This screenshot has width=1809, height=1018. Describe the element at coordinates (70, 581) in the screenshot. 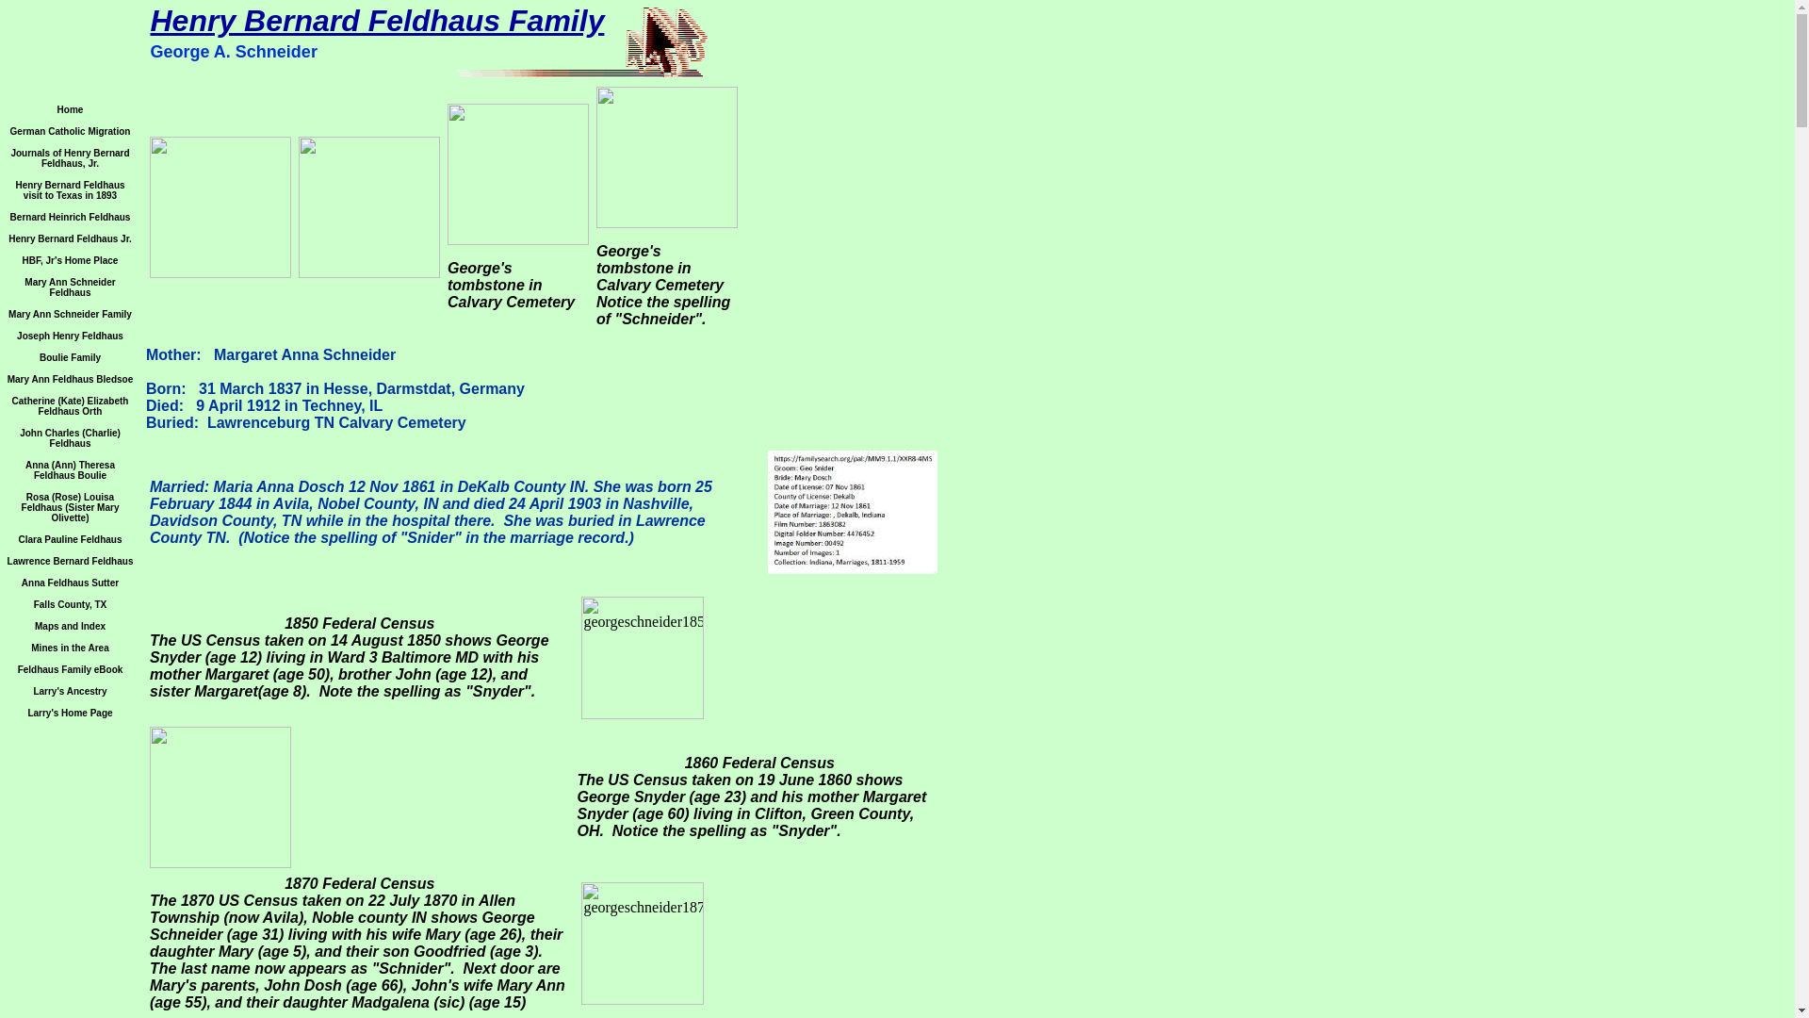

I see `Anna Feldhaus Sutter` at that location.